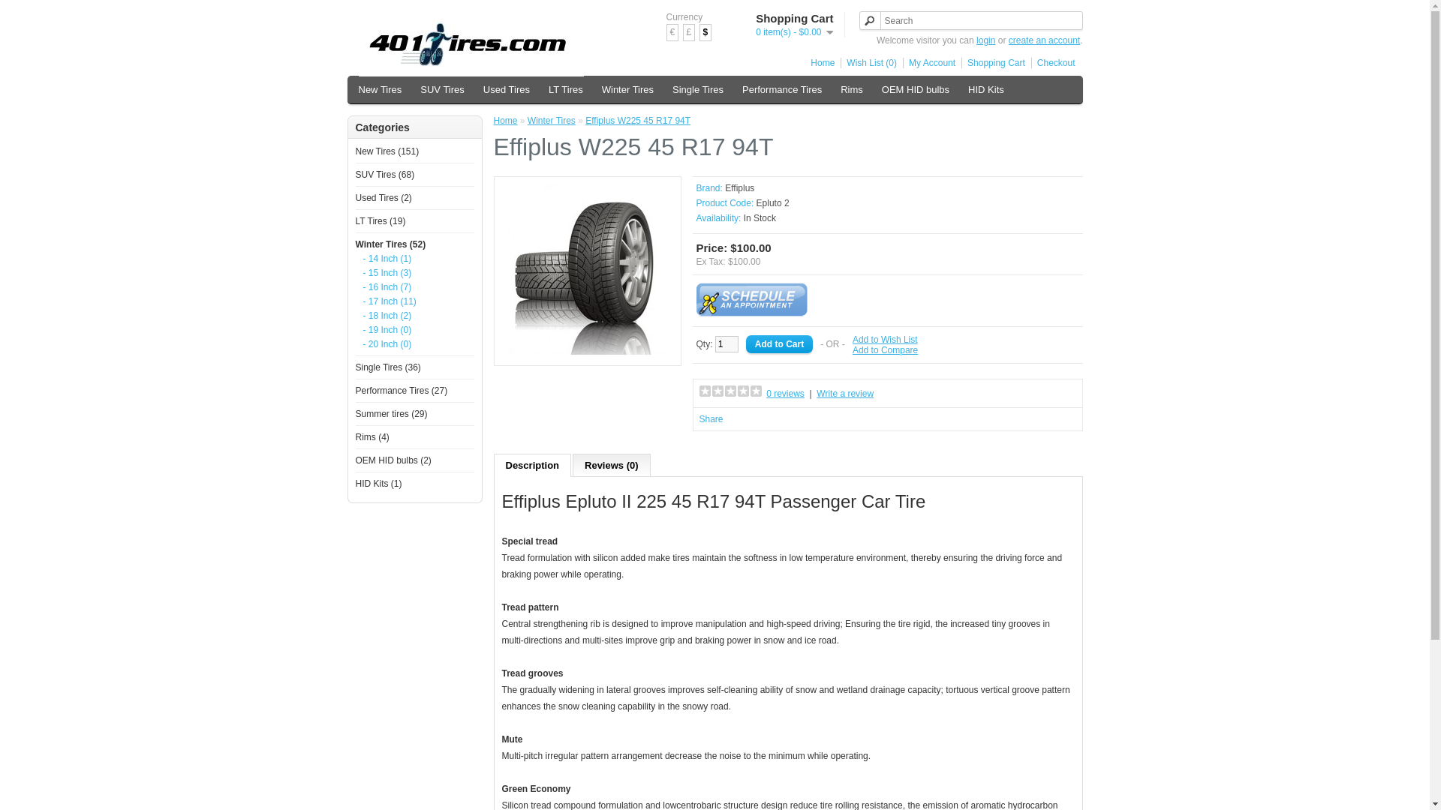 This screenshot has width=1441, height=810. Describe the element at coordinates (414, 259) in the screenshot. I see `- 14 Inch (1)` at that location.